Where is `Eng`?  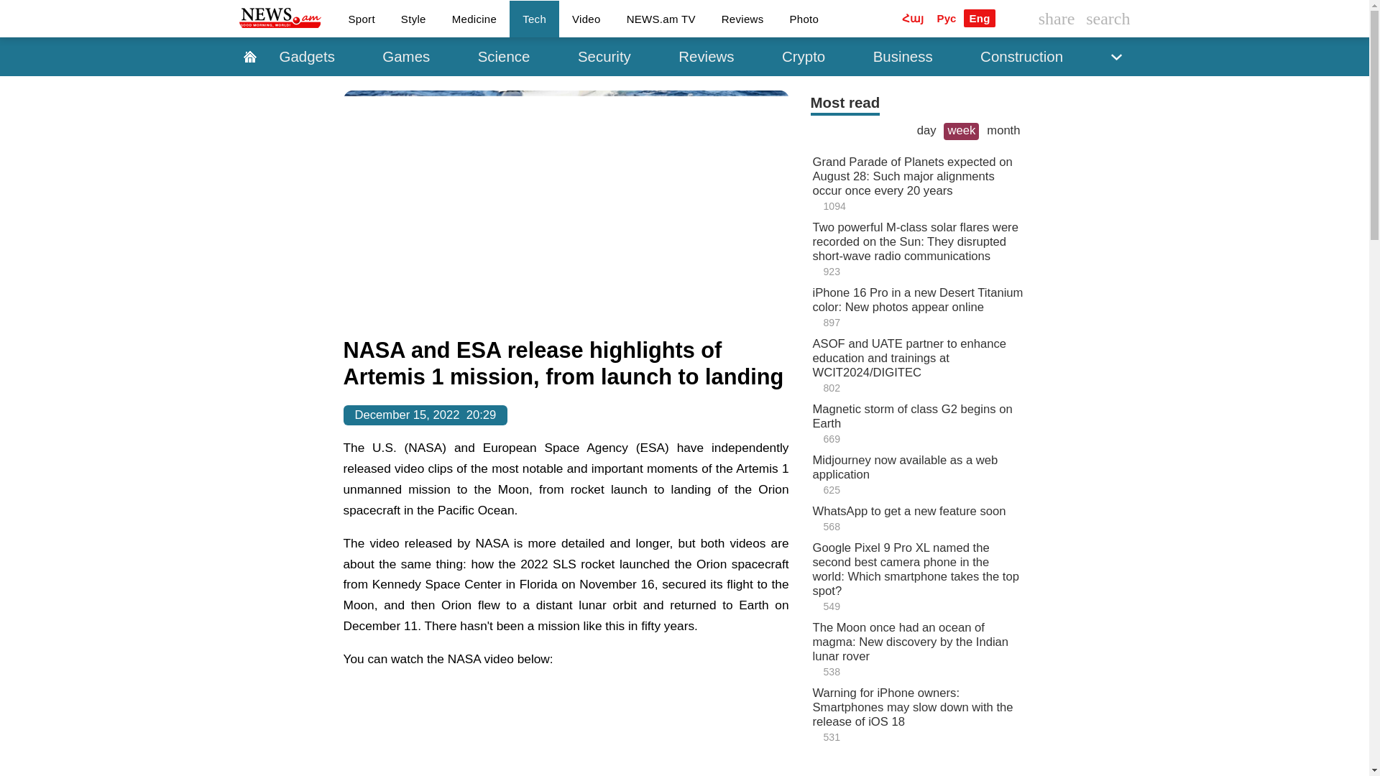
Eng is located at coordinates (979, 17).